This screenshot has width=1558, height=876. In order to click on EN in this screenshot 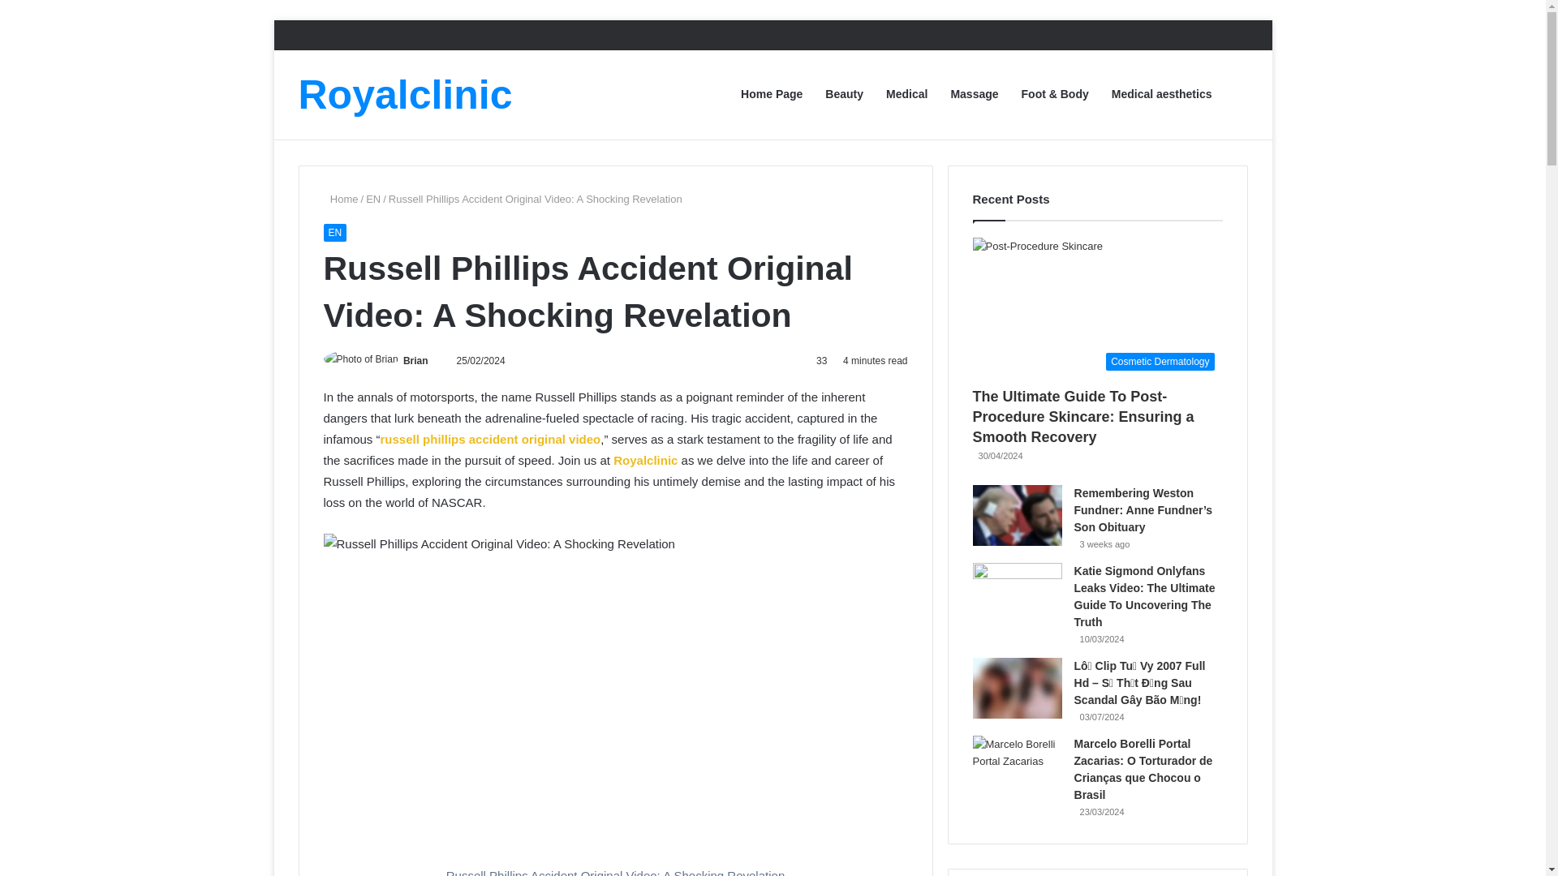, I will do `click(334, 233)`.